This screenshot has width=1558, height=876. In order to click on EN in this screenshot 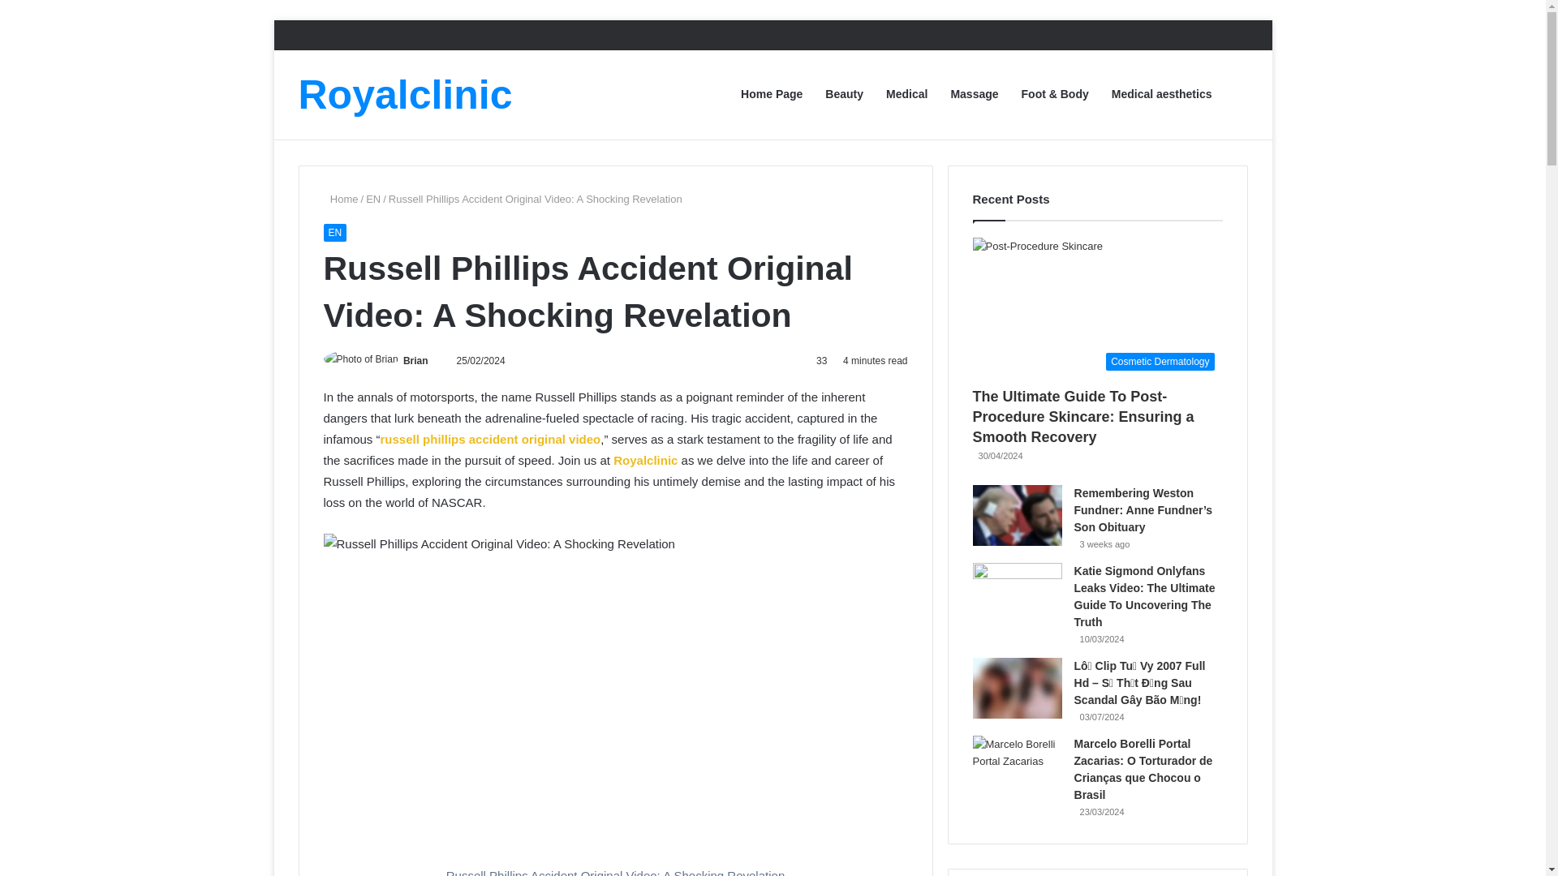, I will do `click(334, 233)`.